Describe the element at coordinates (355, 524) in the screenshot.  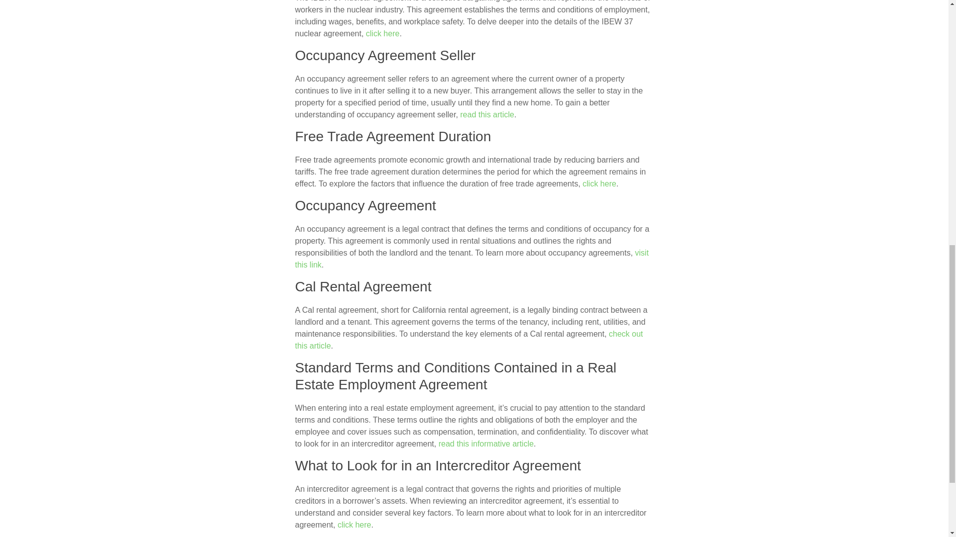
I see `click here` at that location.